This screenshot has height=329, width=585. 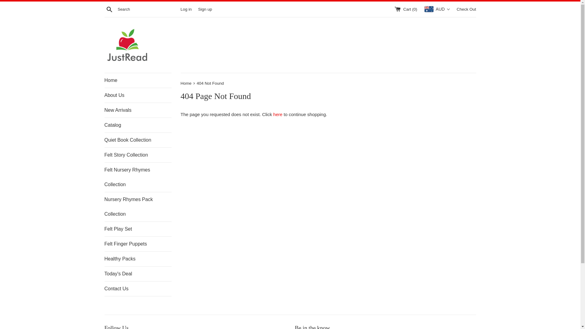 I want to click on Sign up, so click(x=205, y=9).